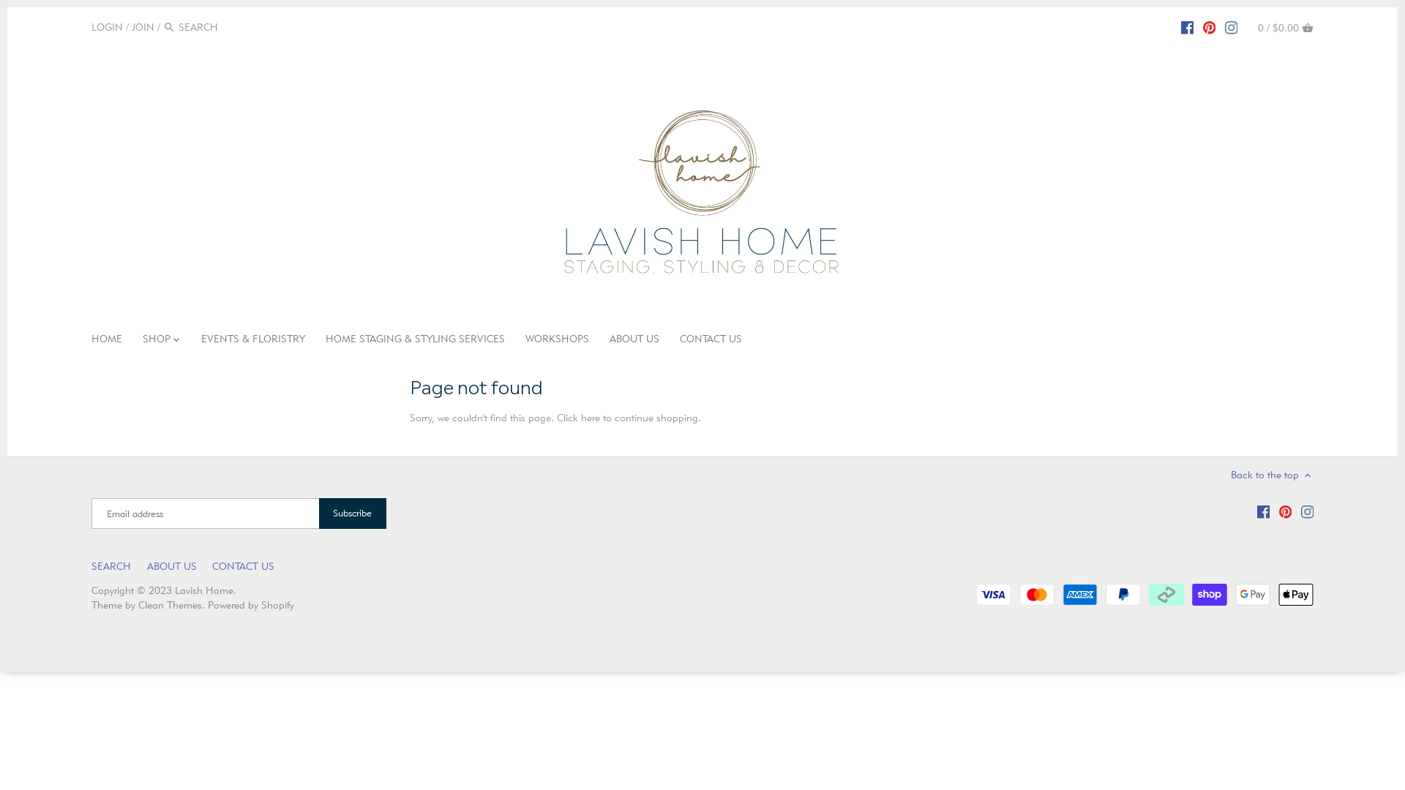 This screenshot has width=1405, height=790. Describe the element at coordinates (1286, 511) in the screenshot. I see `Pinterest` at that location.